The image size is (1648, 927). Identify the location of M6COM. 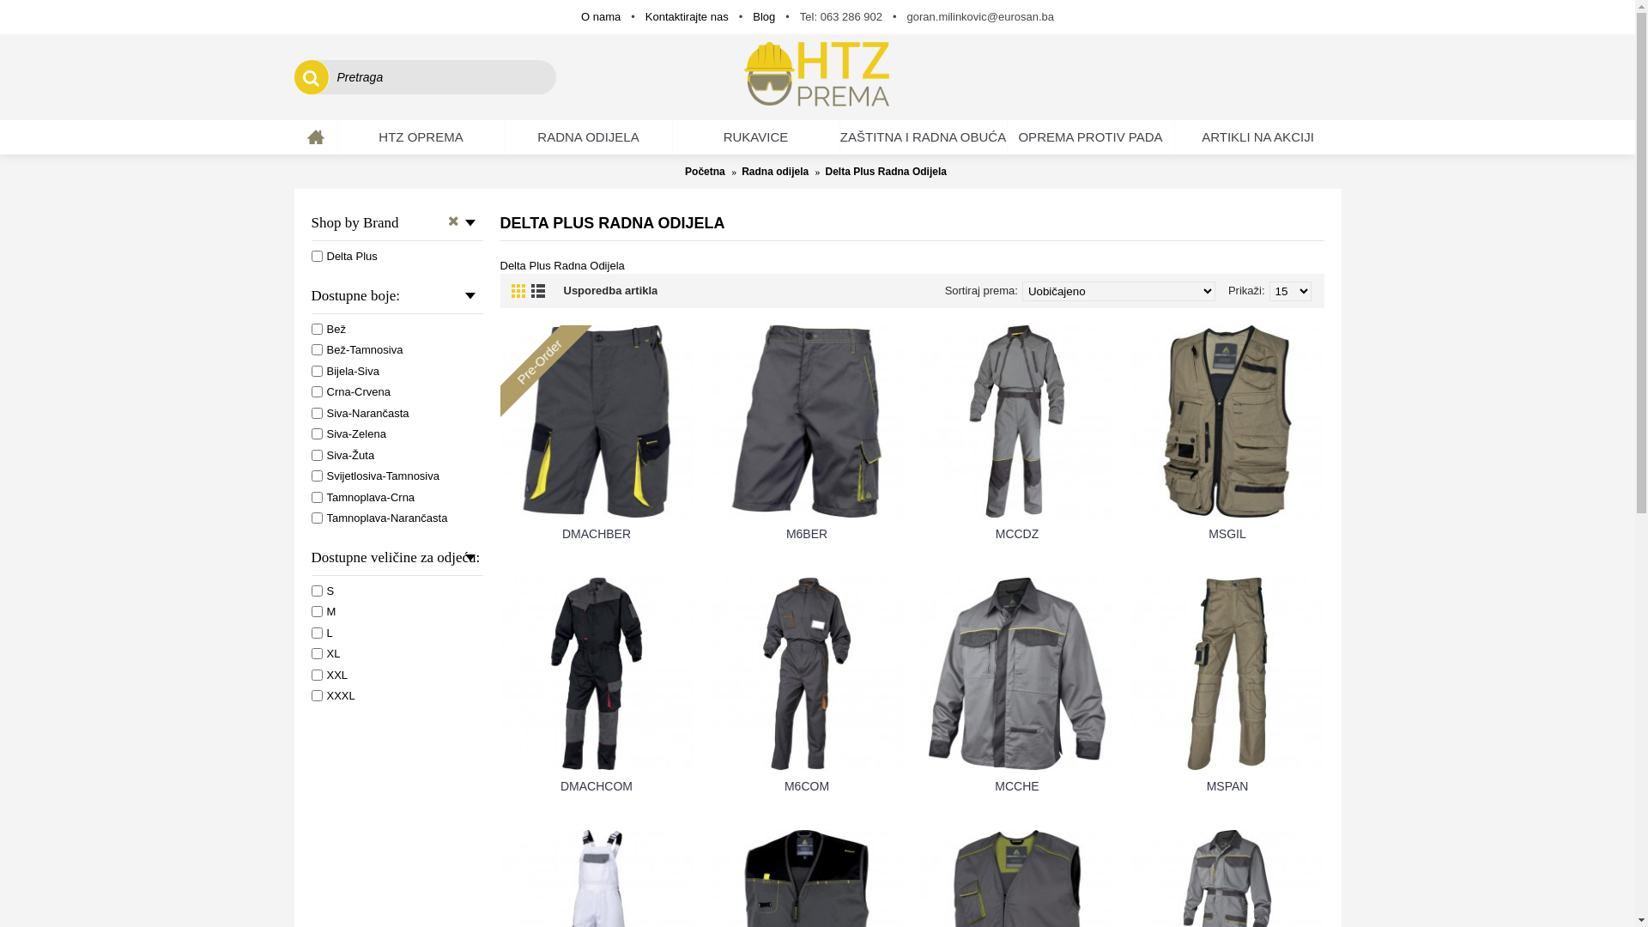
(807, 785).